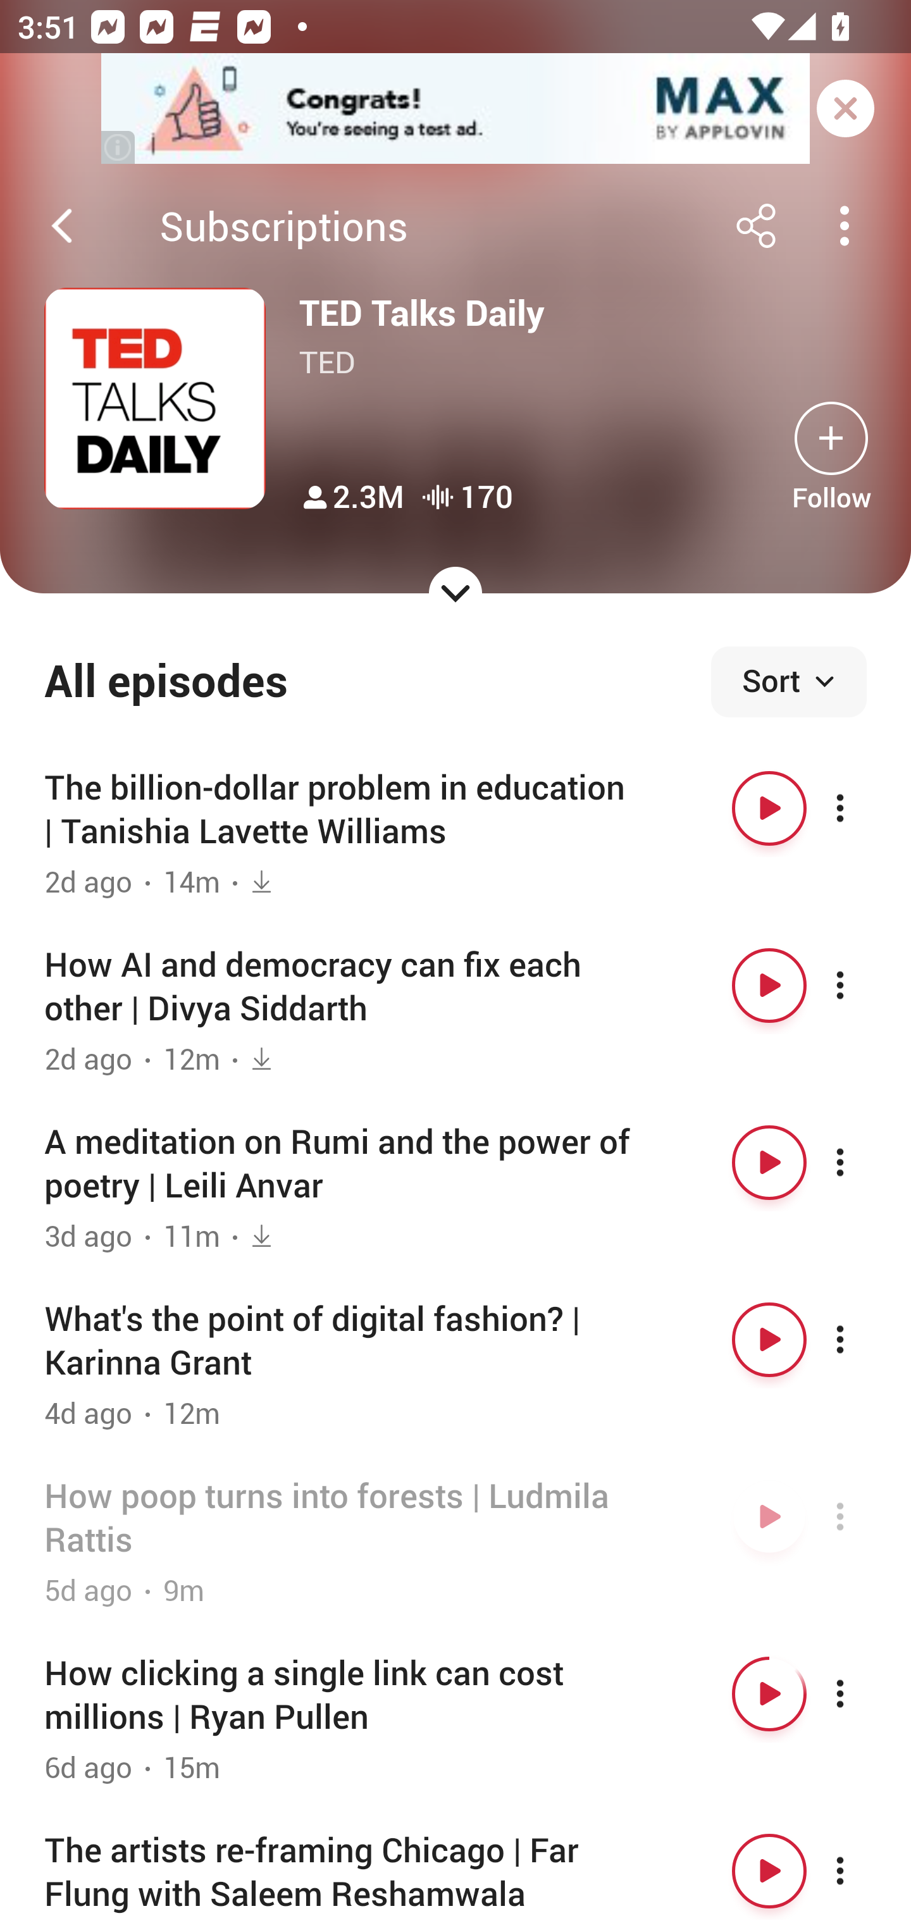 Image resolution: width=911 pixels, height=1923 pixels. I want to click on Play button, so click(769, 1516).